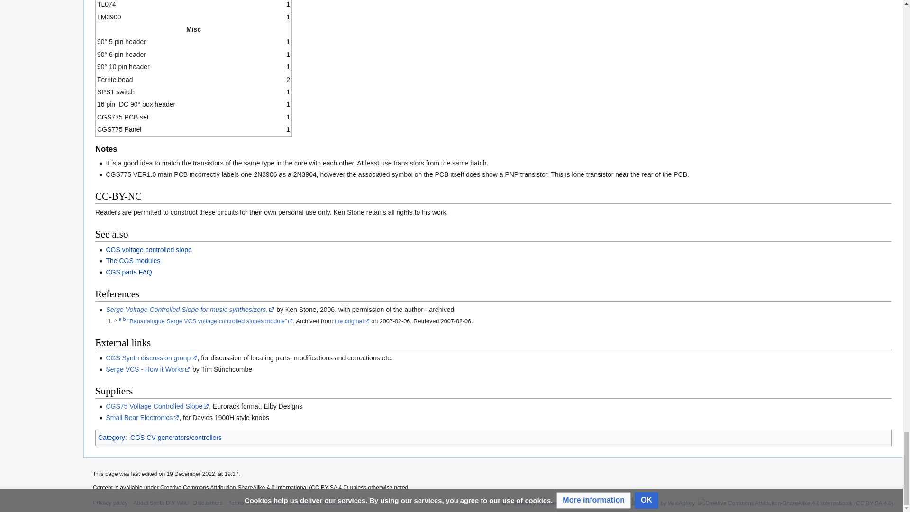 Image resolution: width=910 pixels, height=512 pixels. Describe the element at coordinates (157, 406) in the screenshot. I see `CGS75 Voltage Controlled Slope` at that location.